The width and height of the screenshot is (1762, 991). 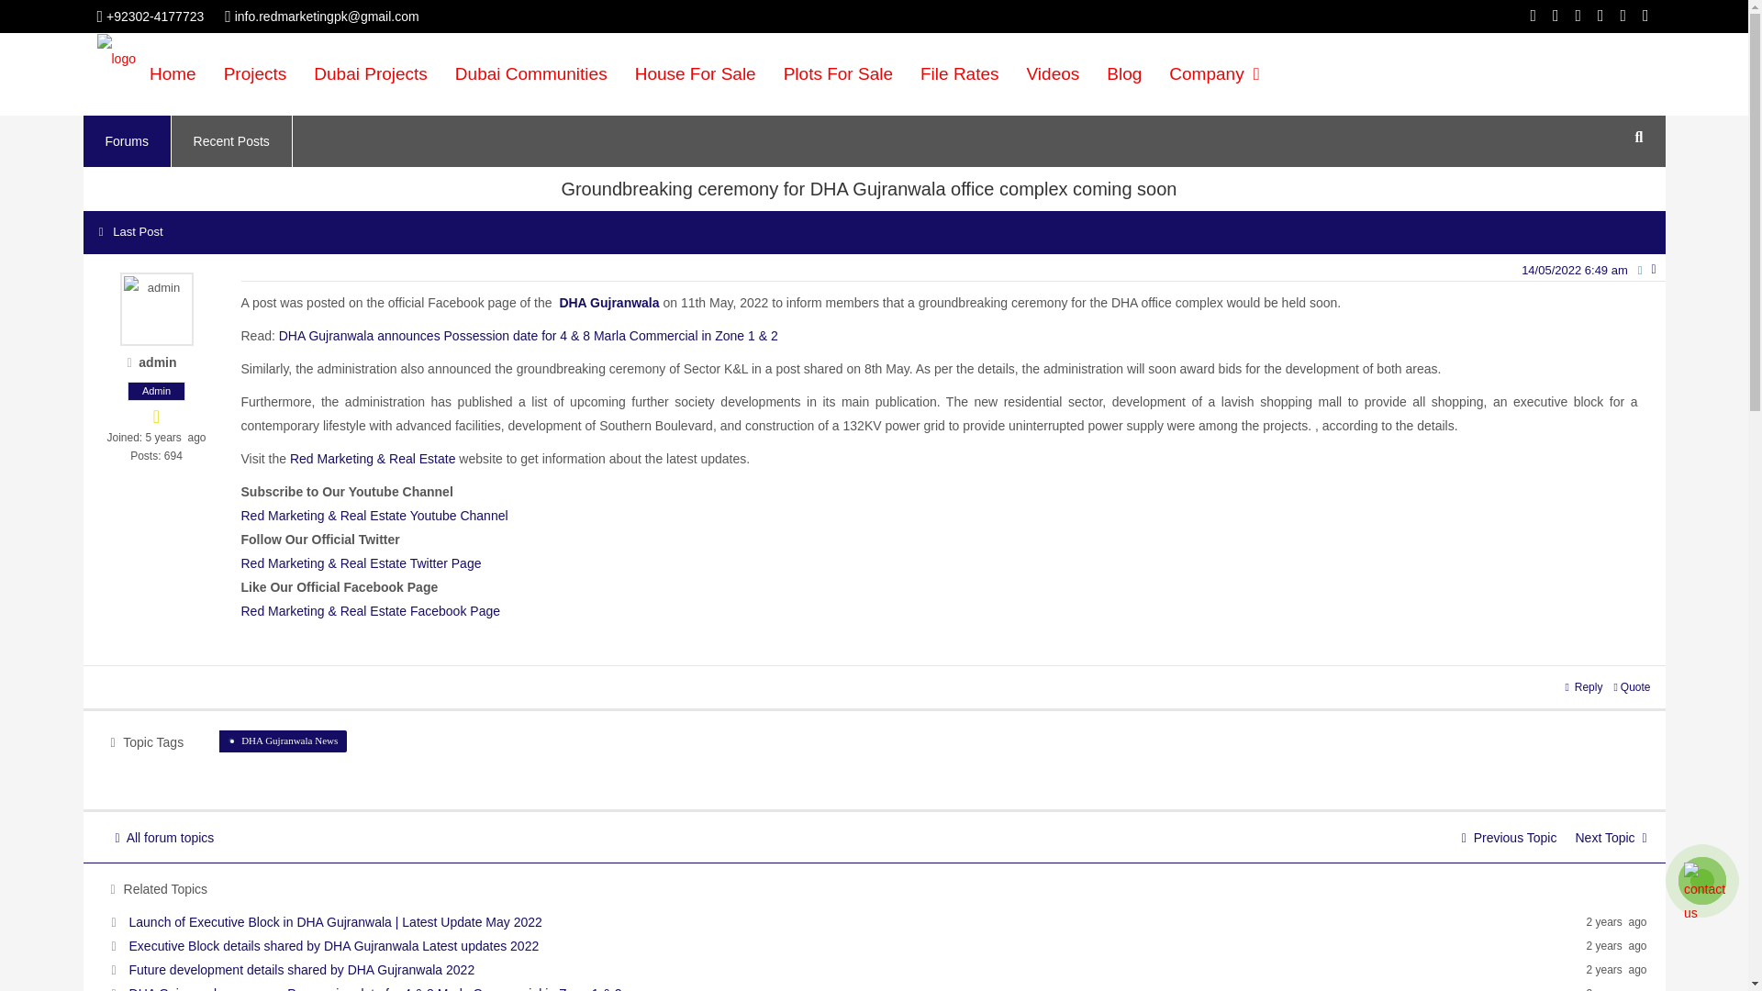 I want to click on House For Sale, so click(x=696, y=73).